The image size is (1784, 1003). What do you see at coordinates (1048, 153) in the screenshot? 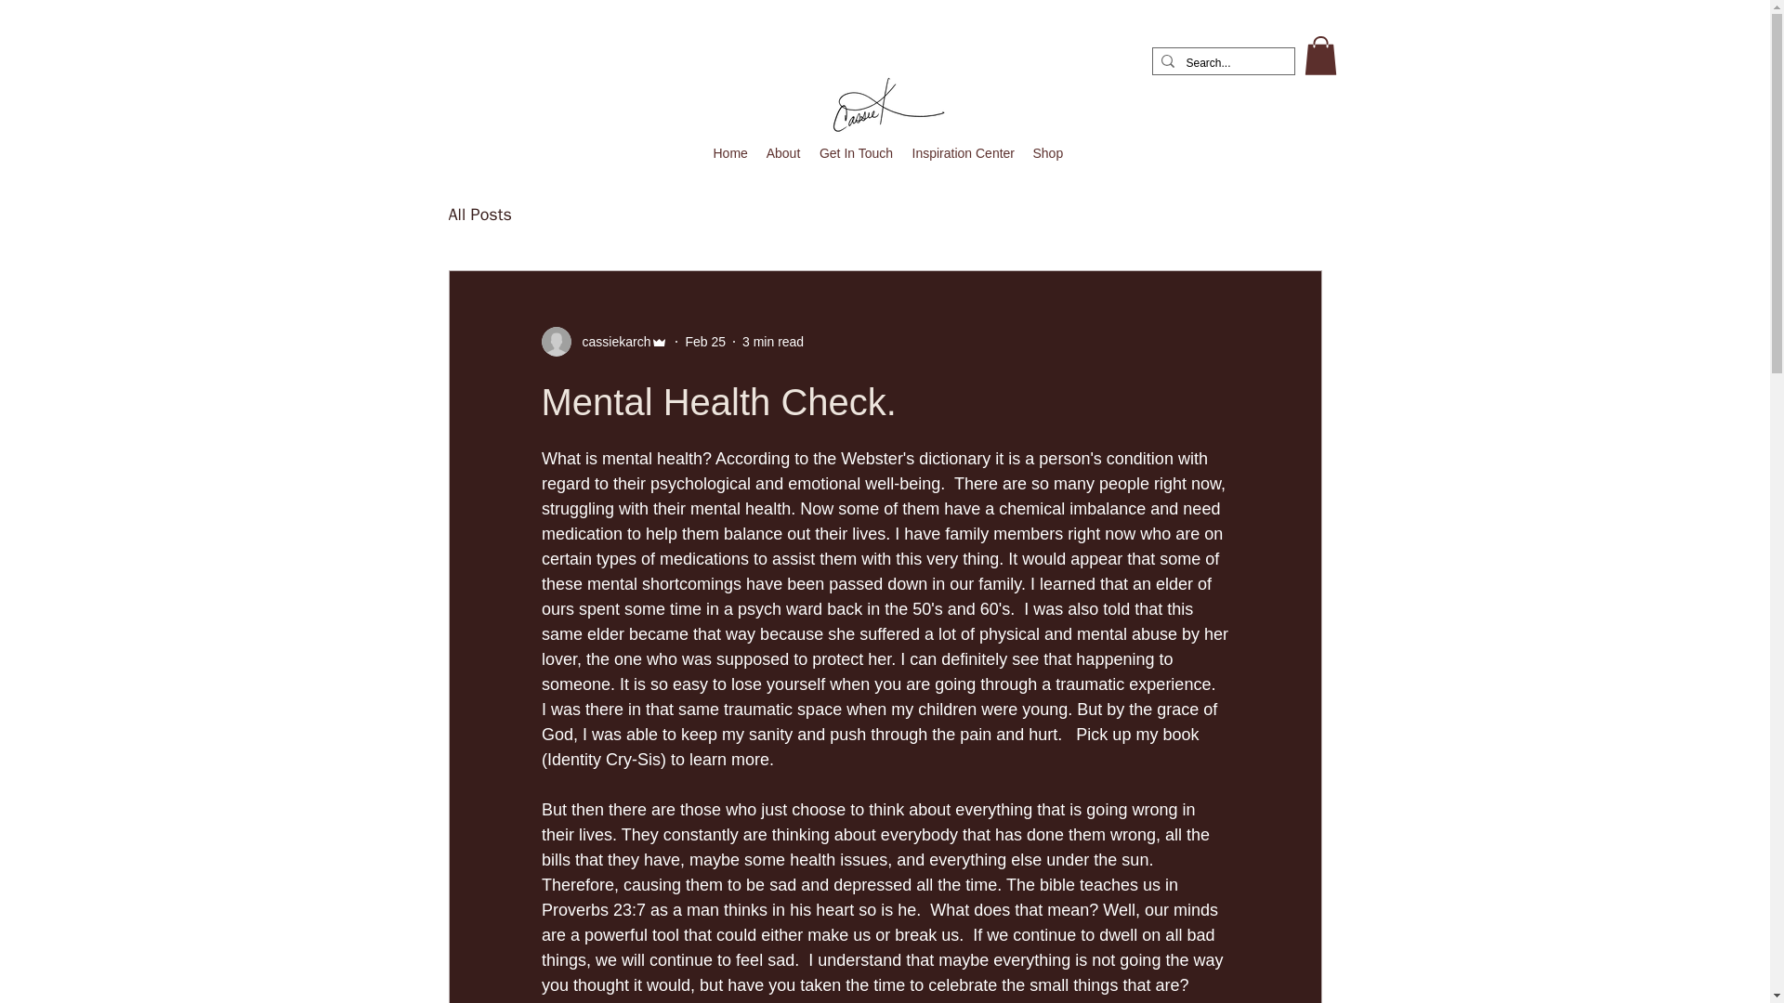
I see `Shop` at bounding box center [1048, 153].